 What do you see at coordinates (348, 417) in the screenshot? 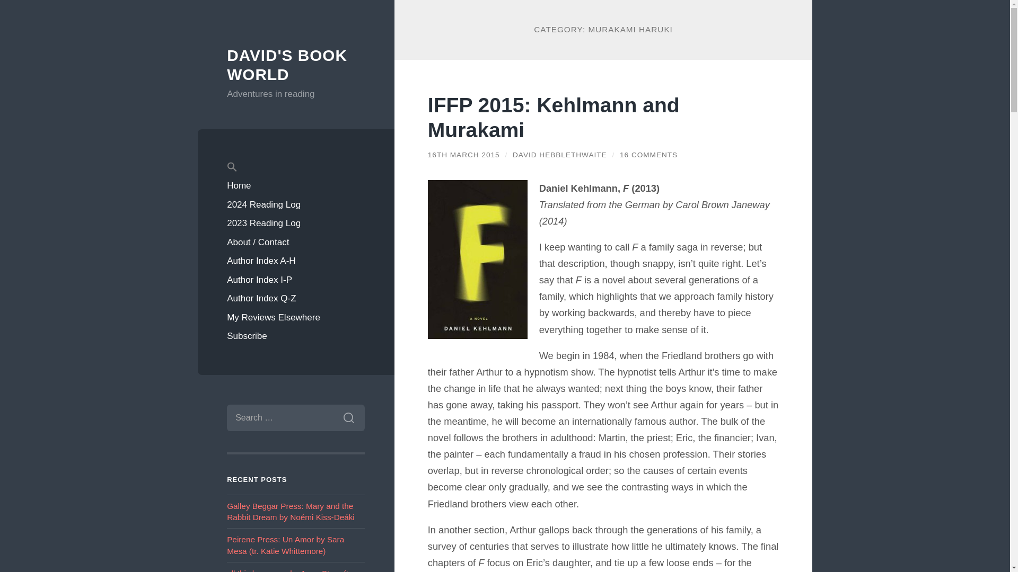
I see `Search` at bounding box center [348, 417].